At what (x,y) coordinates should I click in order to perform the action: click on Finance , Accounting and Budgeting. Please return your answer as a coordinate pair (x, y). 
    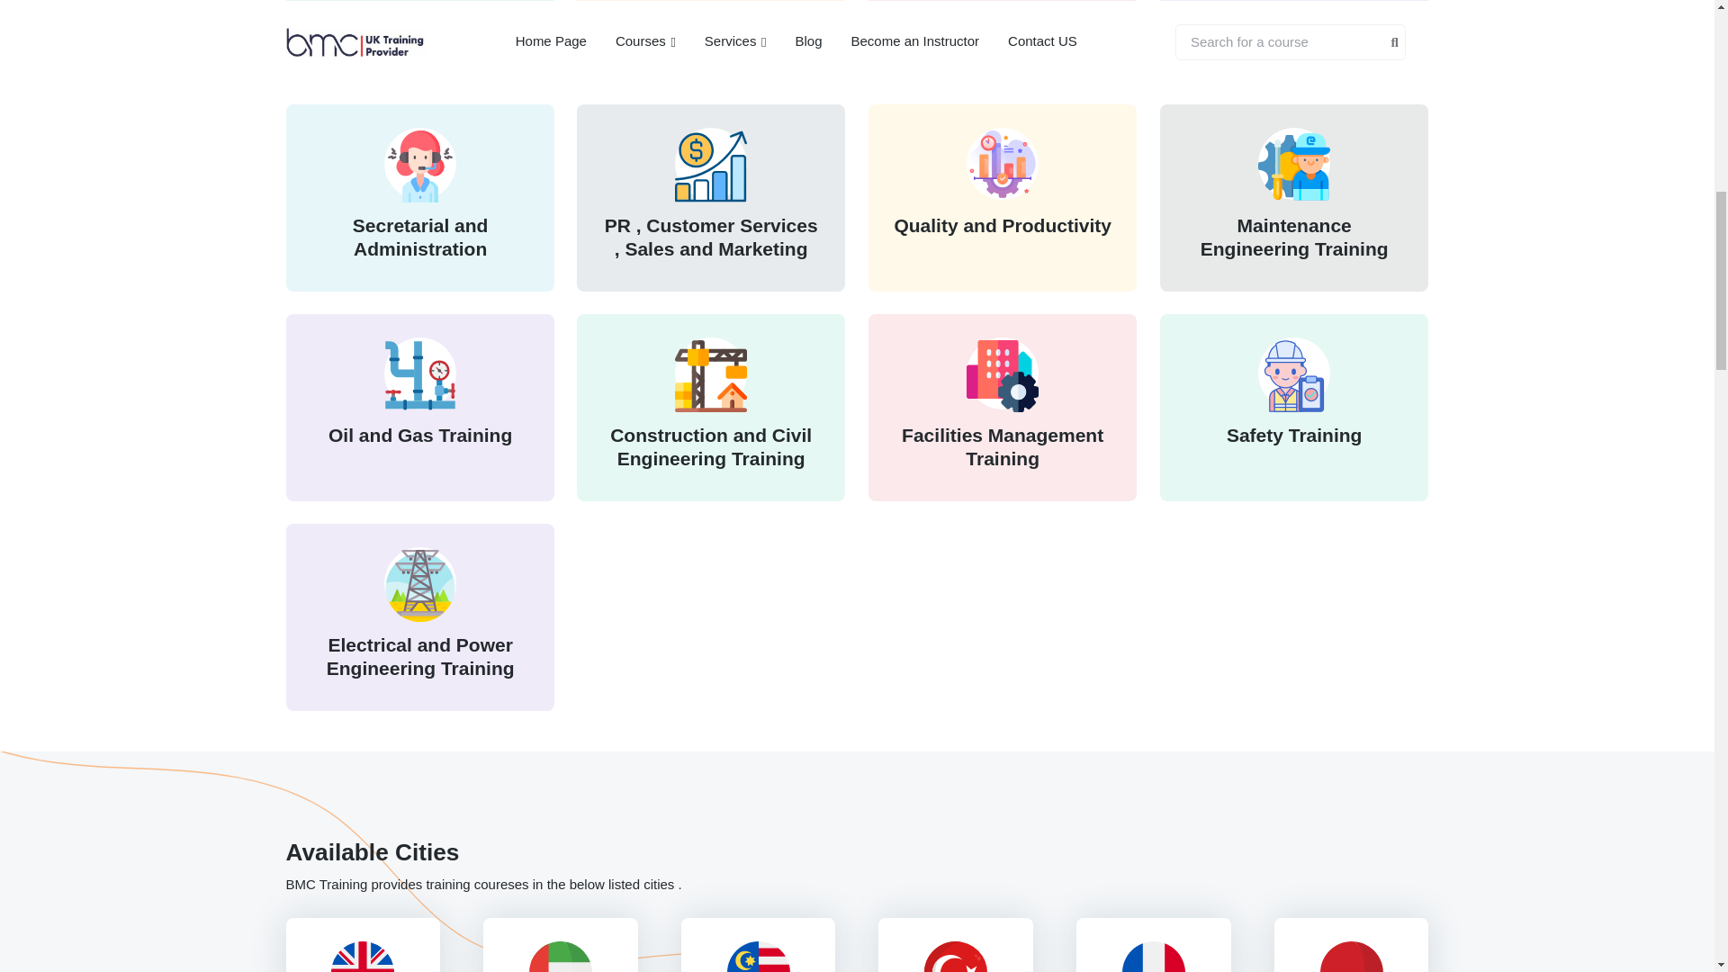
    Looking at the image, I should click on (711, 27).